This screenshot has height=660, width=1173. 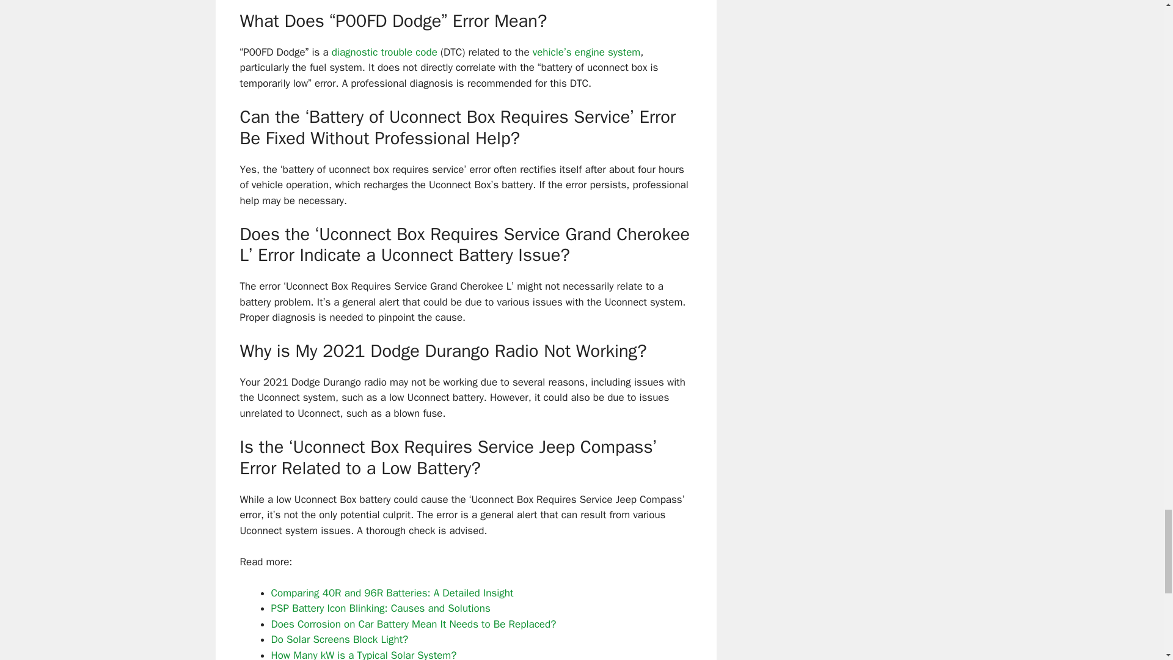 What do you see at coordinates (413, 624) in the screenshot?
I see `Does Corrosion on Car Battery Mean It Needs to Be Replaced?` at bounding box center [413, 624].